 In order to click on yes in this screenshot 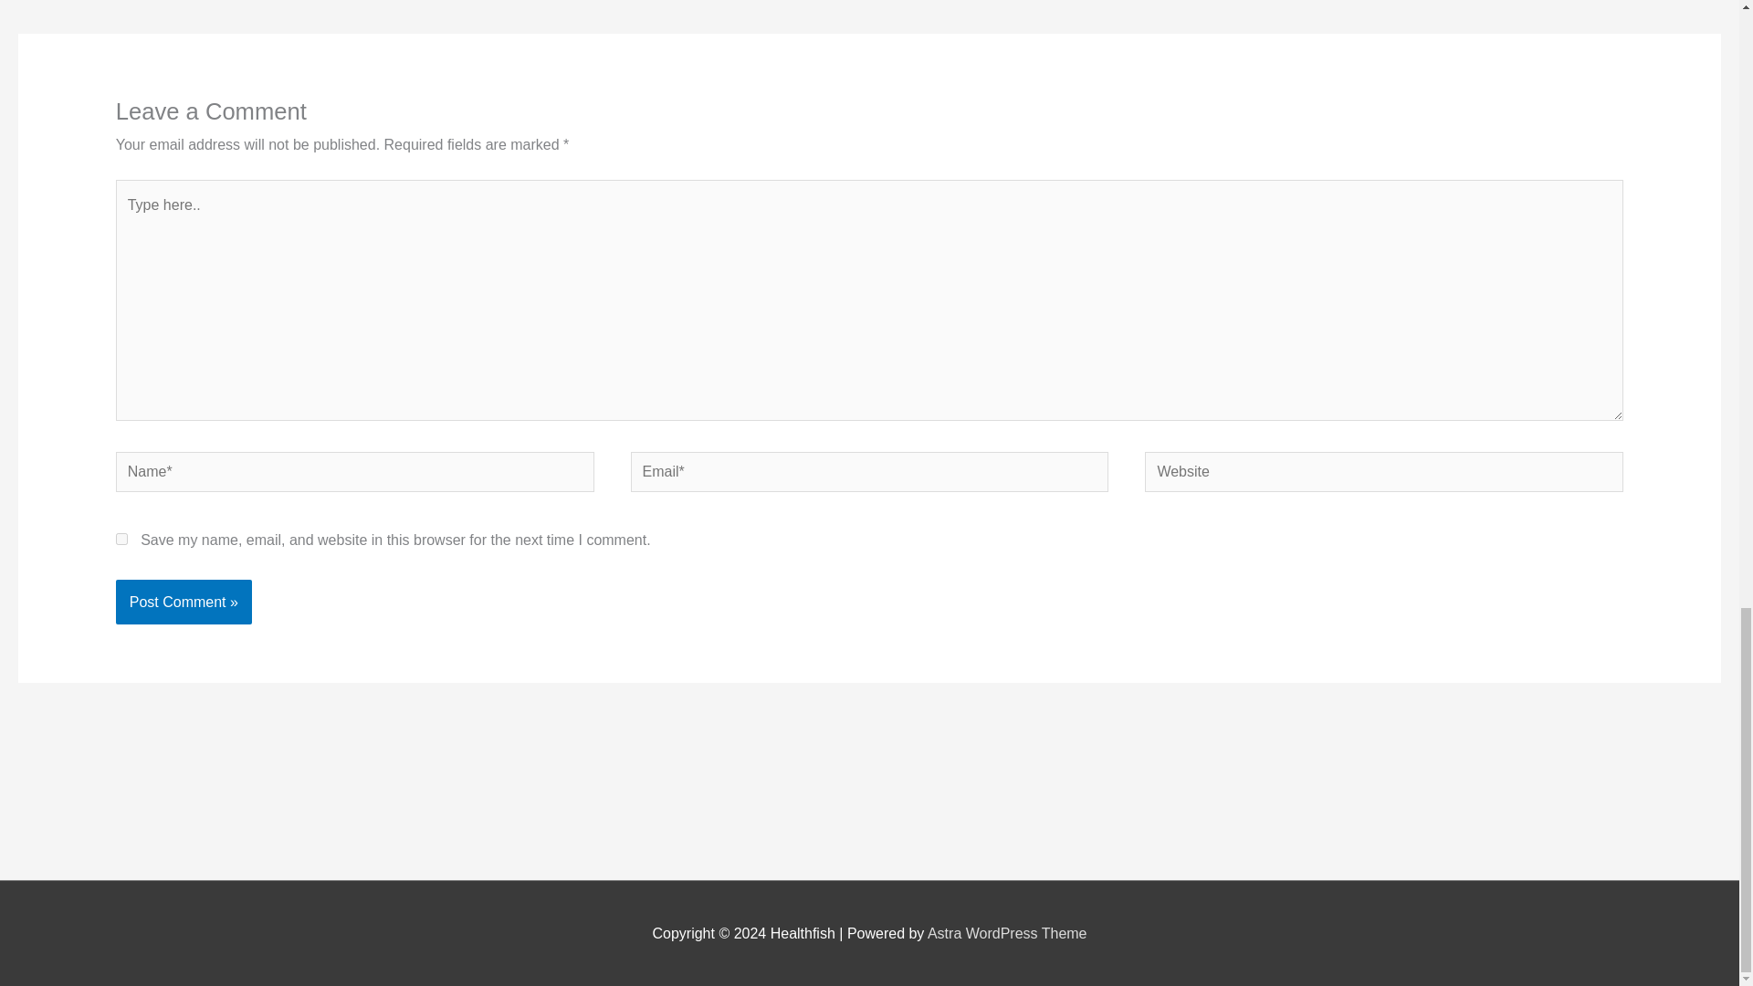, I will do `click(121, 539)`.